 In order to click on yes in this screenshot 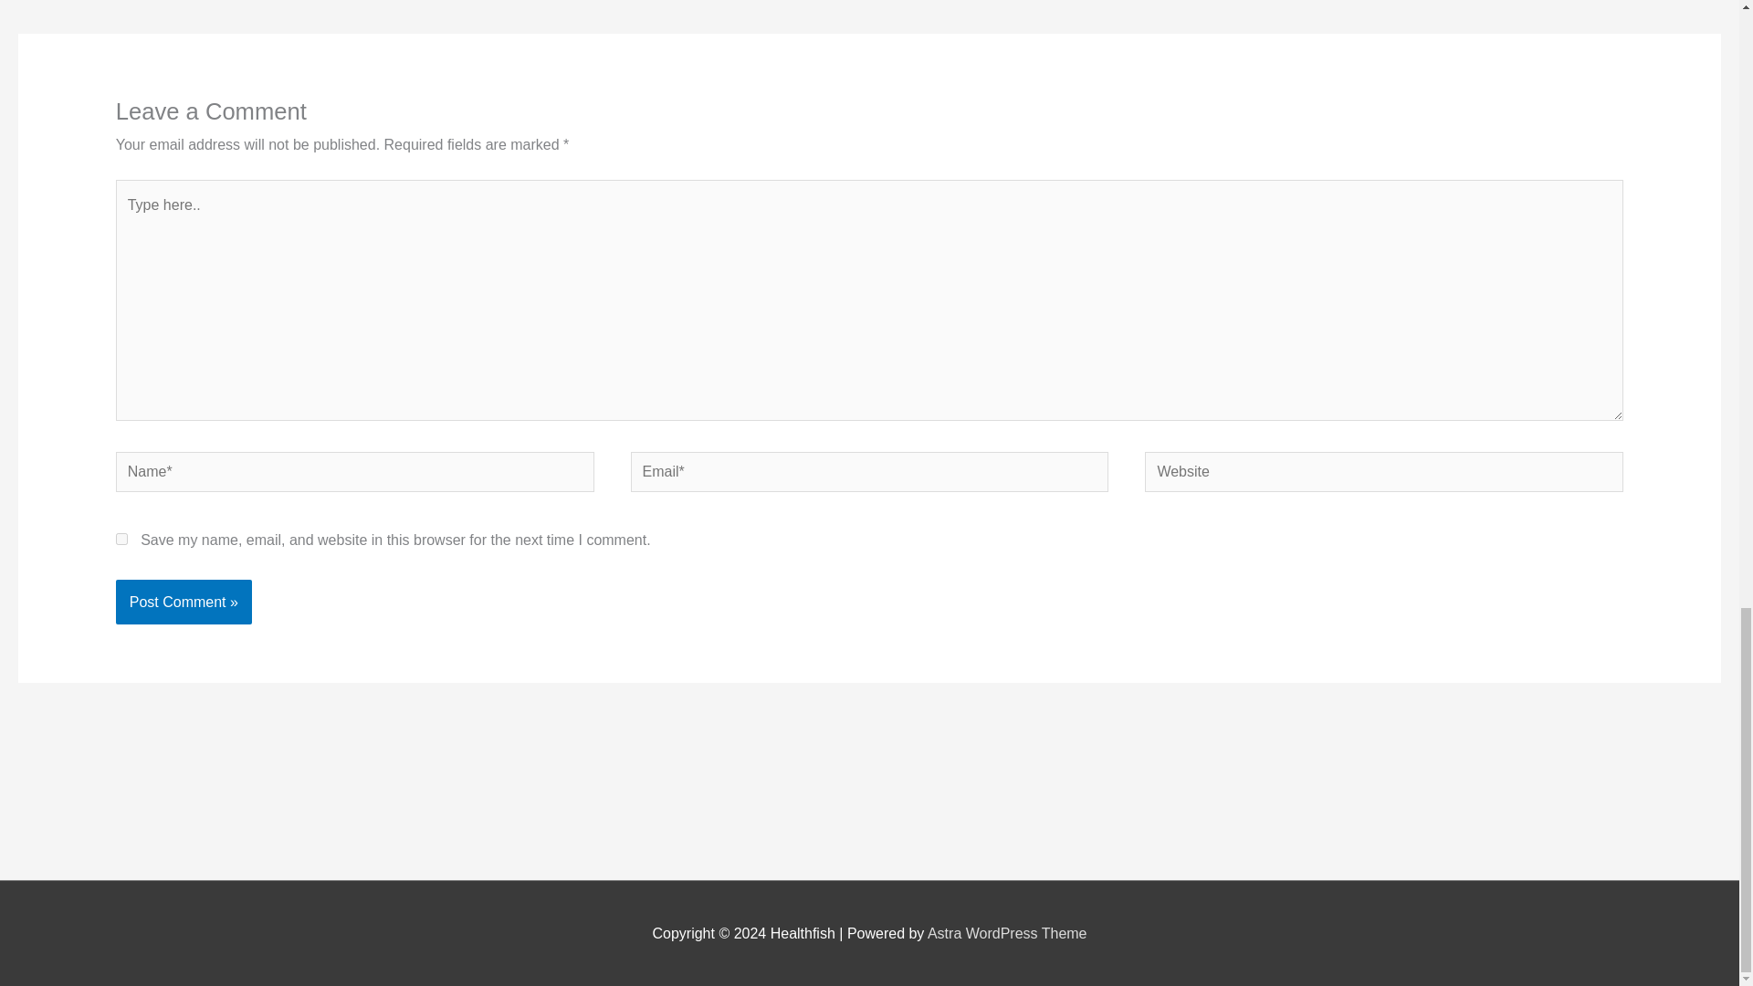, I will do `click(121, 539)`.